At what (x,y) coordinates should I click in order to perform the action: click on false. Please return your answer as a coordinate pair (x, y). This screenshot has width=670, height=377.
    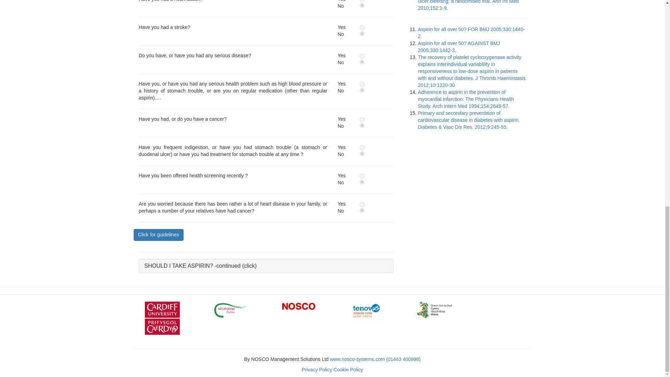
    Looking at the image, I should click on (362, 182).